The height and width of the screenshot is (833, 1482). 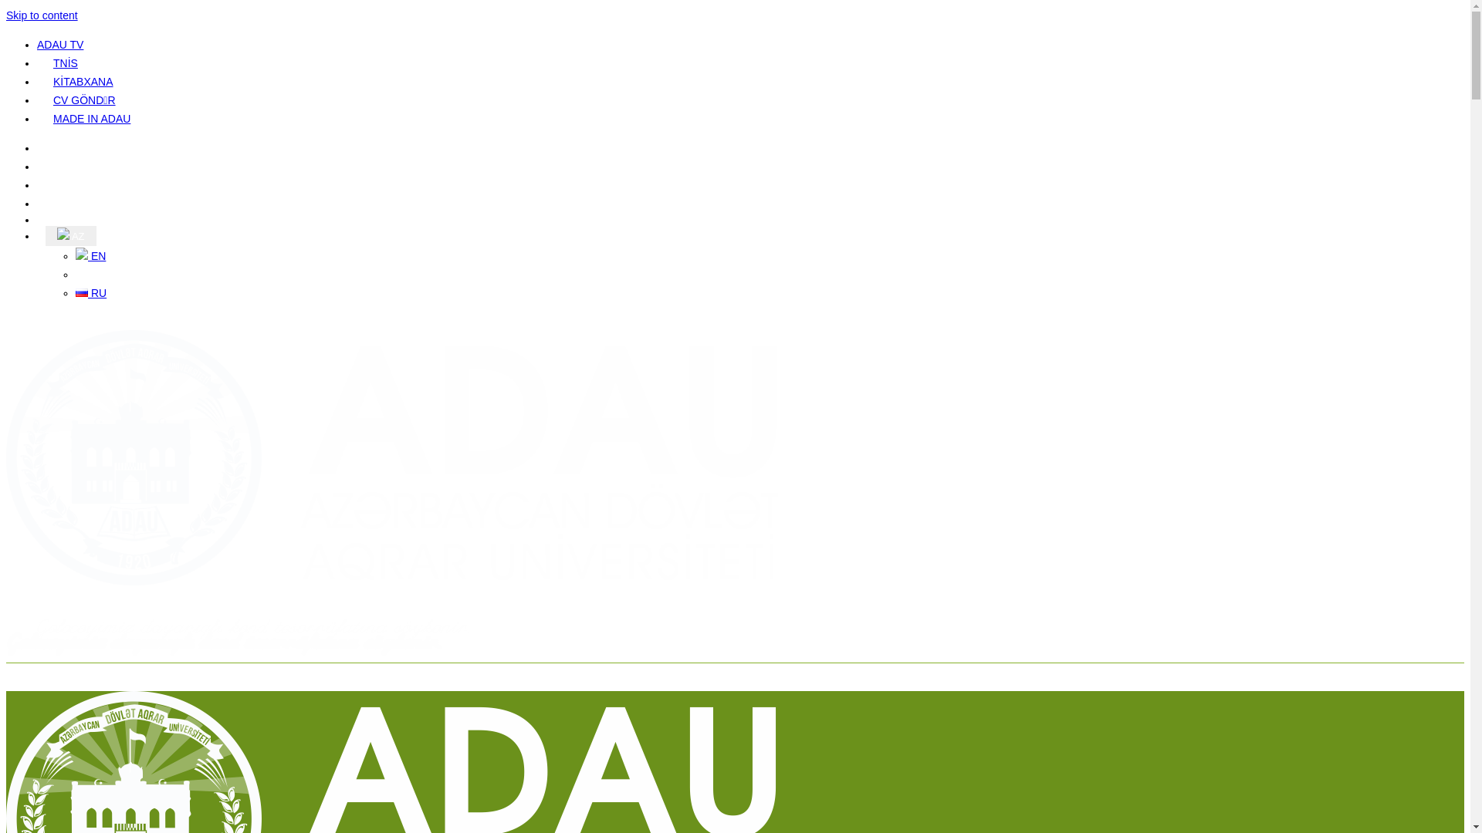 What do you see at coordinates (71, 236) in the screenshot?
I see `AZ` at bounding box center [71, 236].